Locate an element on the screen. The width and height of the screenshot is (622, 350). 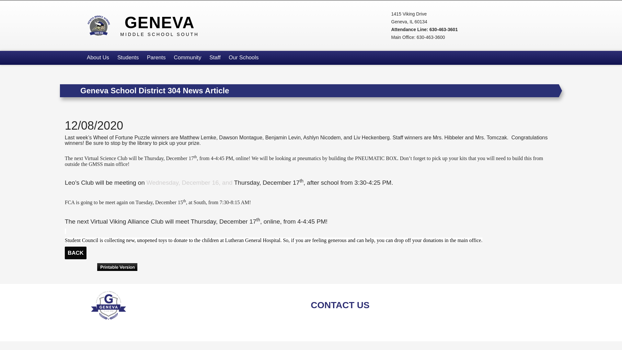
Students is located at coordinates (128, 58).